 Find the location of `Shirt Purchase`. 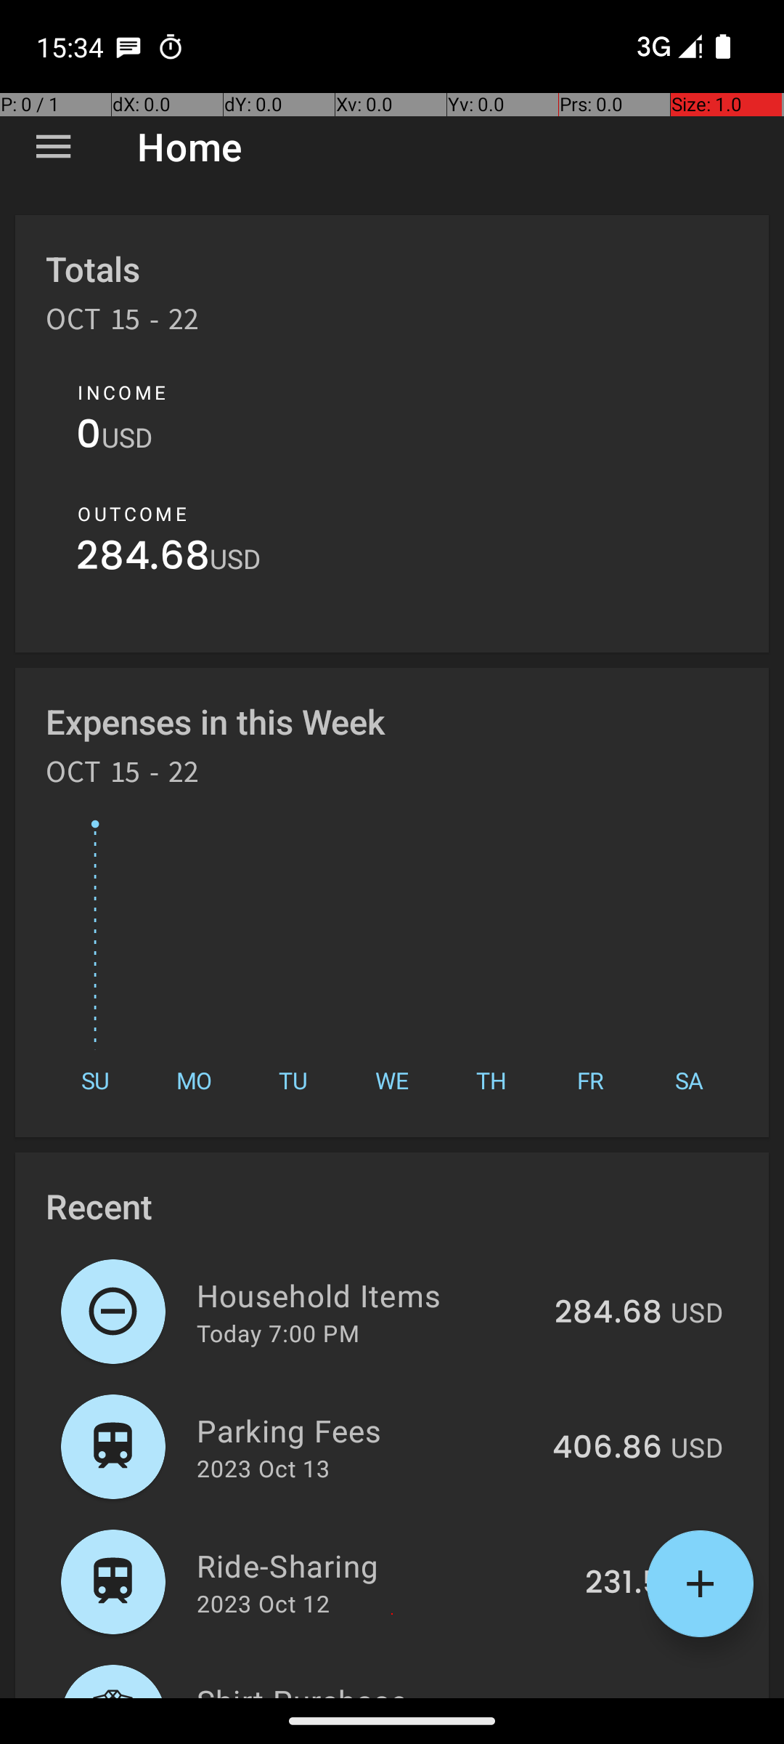

Shirt Purchase is located at coordinates (369, 1689).